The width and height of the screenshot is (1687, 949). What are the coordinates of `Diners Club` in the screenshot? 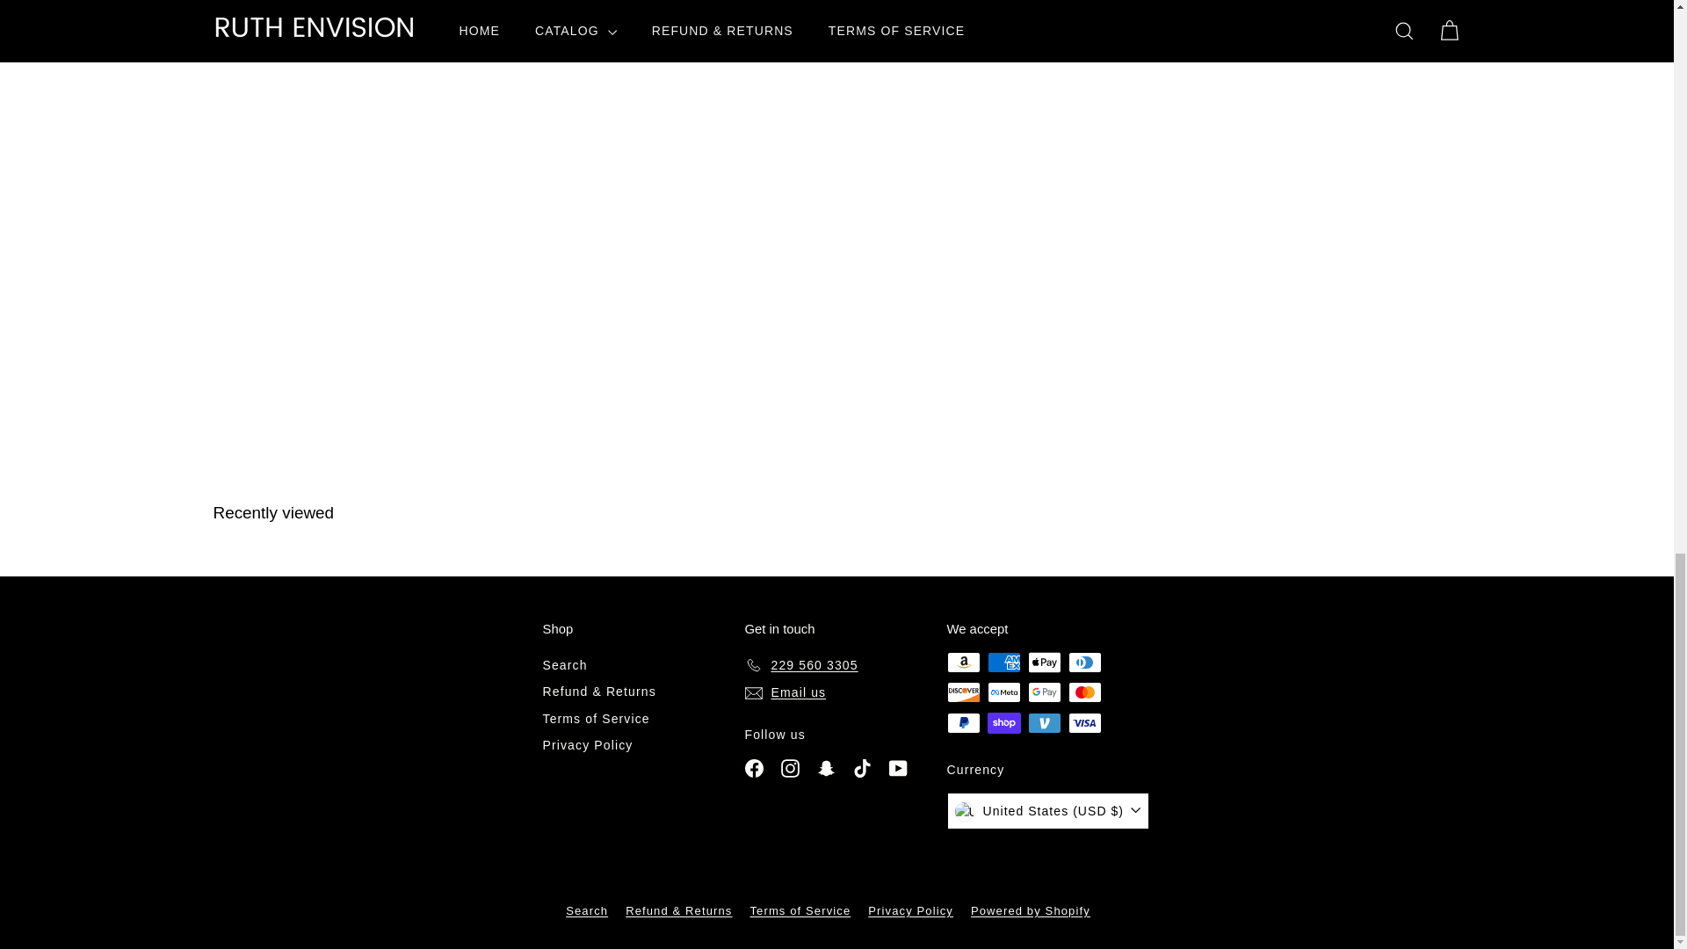 It's located at (1084, 662).